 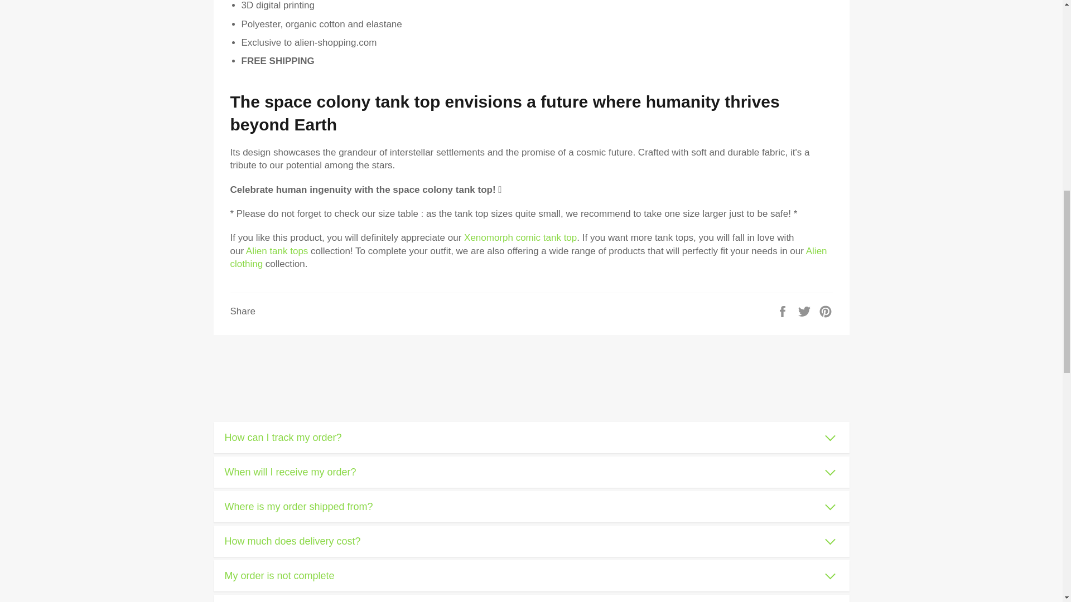 I want to click on alien tank tops, so click(x=277, y=251).